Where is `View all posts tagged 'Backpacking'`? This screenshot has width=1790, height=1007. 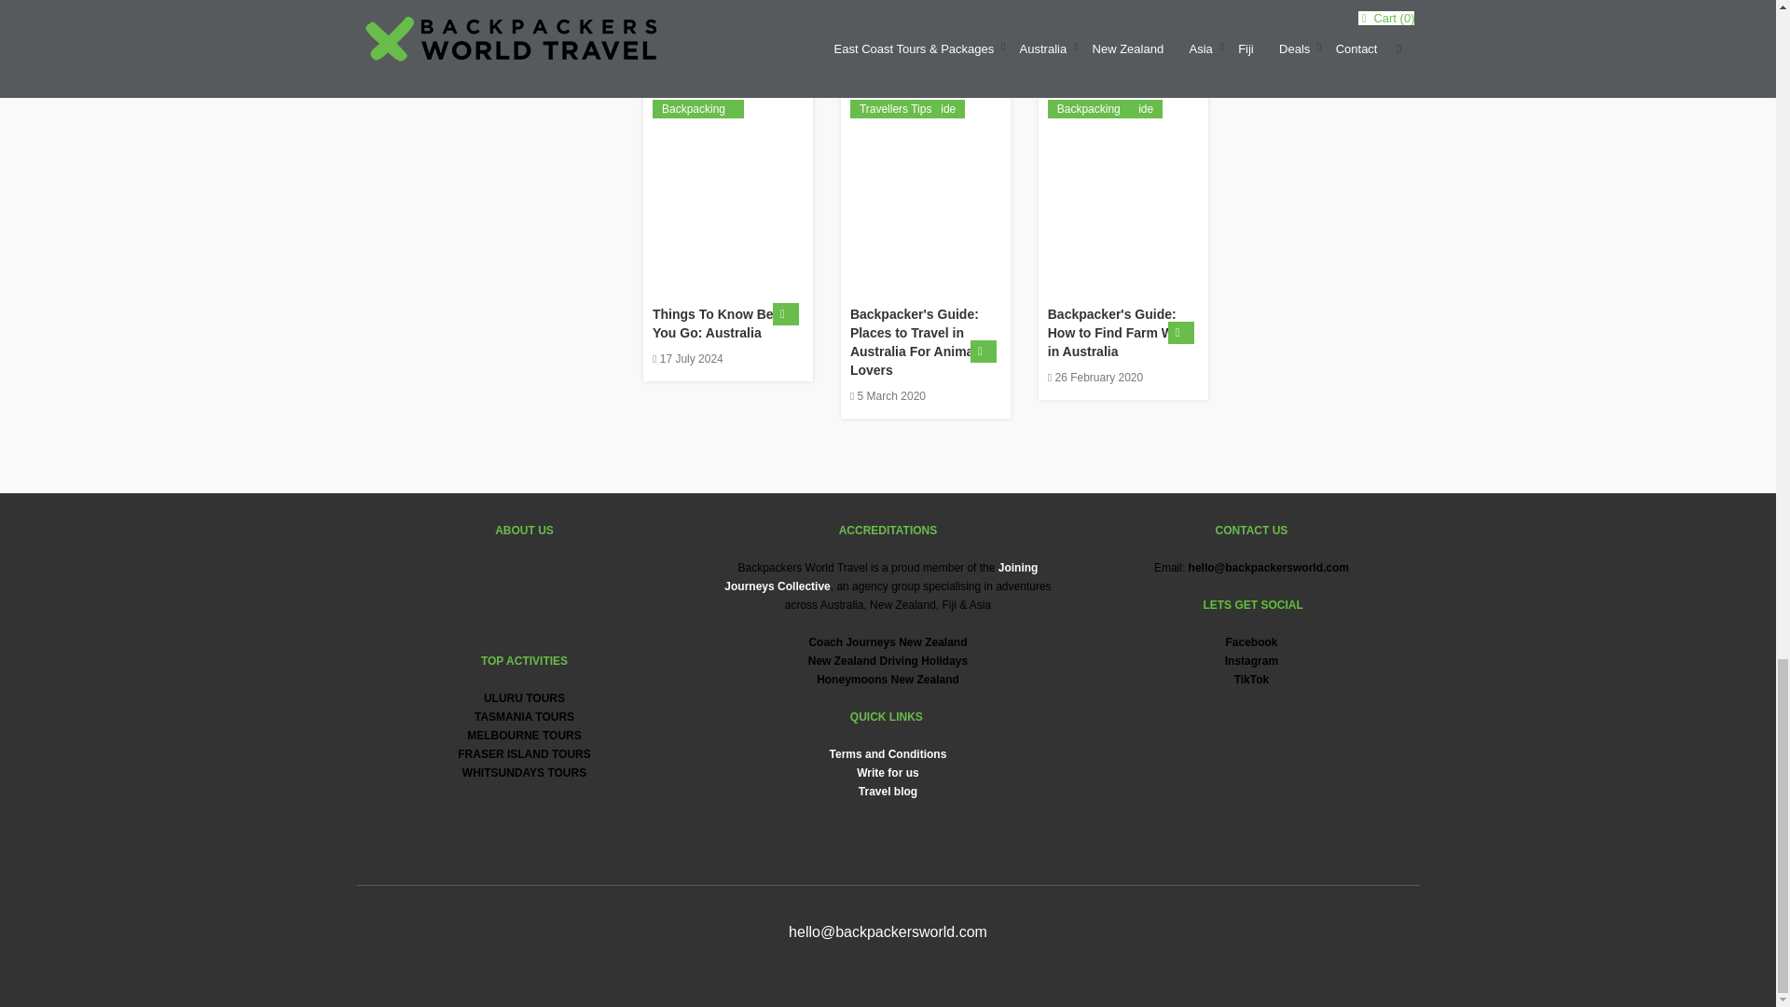 View all posts tagged 'Backpacking' is located at coordinates (694, 108).